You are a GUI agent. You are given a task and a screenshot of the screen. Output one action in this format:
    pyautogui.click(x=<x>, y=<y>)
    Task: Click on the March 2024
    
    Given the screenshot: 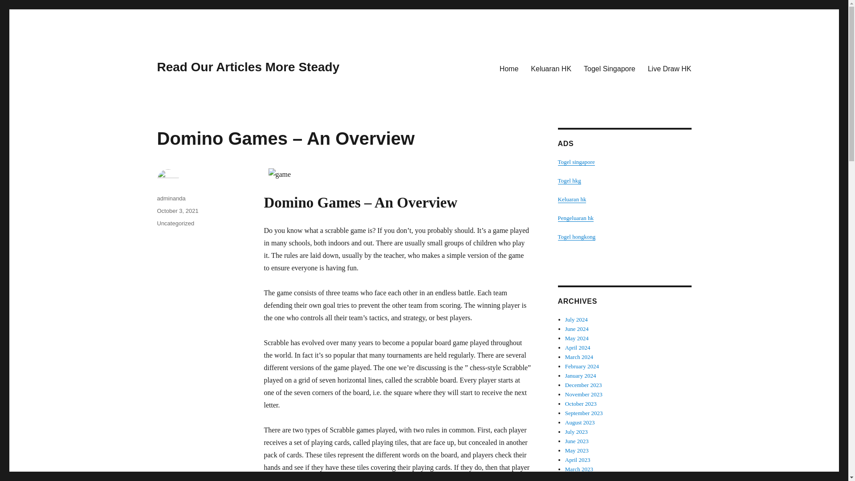 What is the action you would take?
    pyautogui.click(x=579, y=356)
    